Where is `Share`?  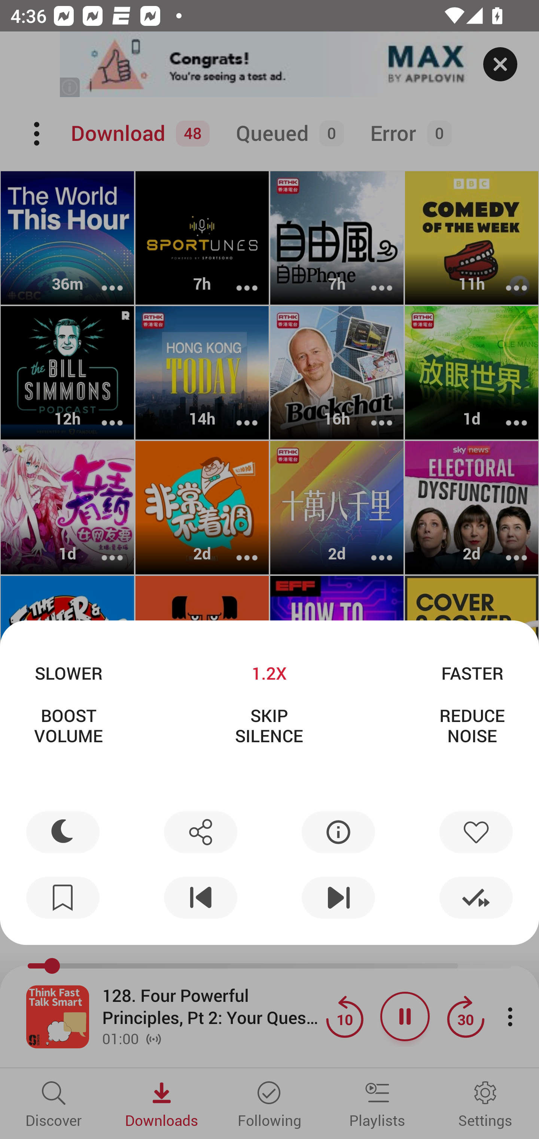
Share is located at coordinates (200, 832).